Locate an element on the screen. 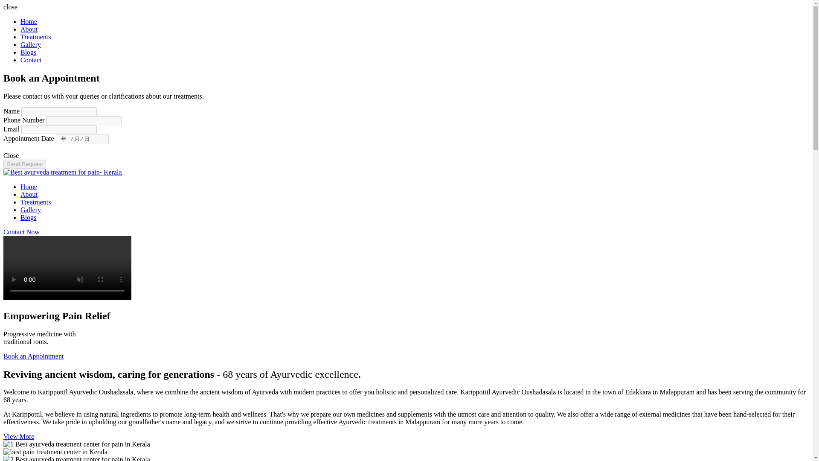 The width and height of the screenshot is (819, 461). About is located at coordinates (29, 195).